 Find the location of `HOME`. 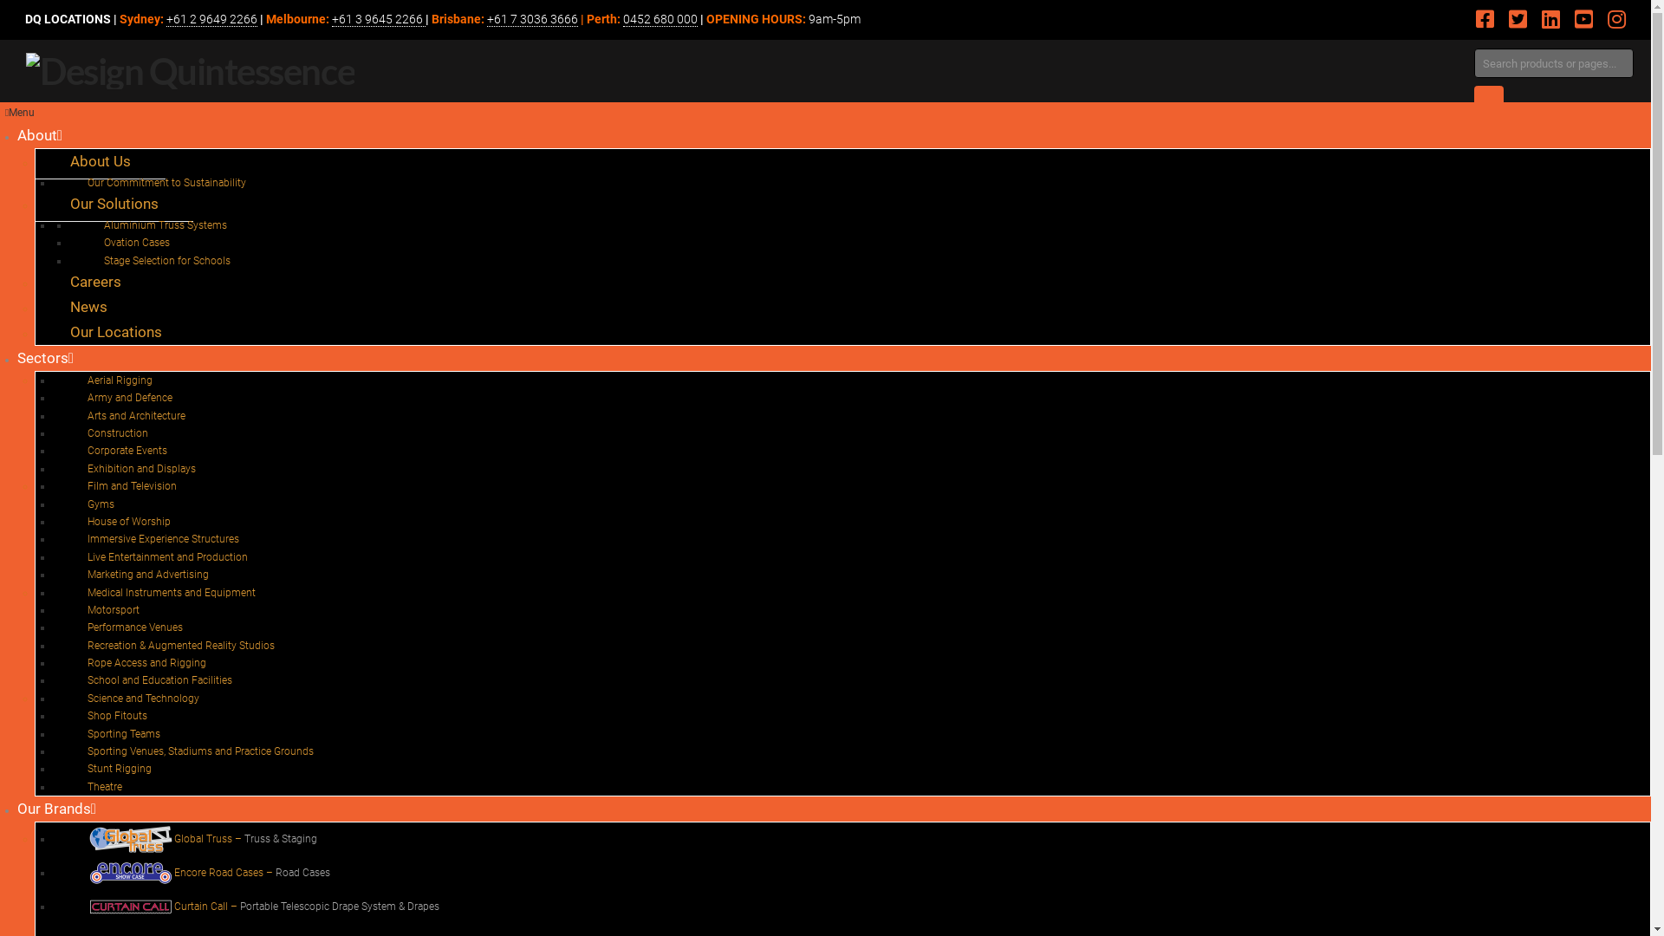

HOME is located at coordinates (22, 161).